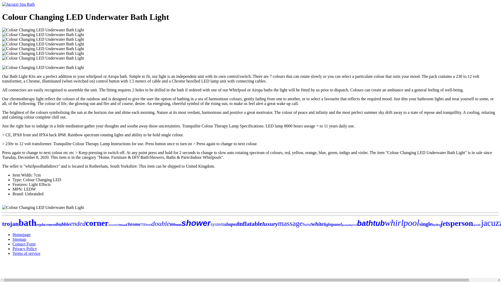  What do you see at coordinates (250, 224) in the screenshot?
I see `inflatable` at bounding box center [250, 224].